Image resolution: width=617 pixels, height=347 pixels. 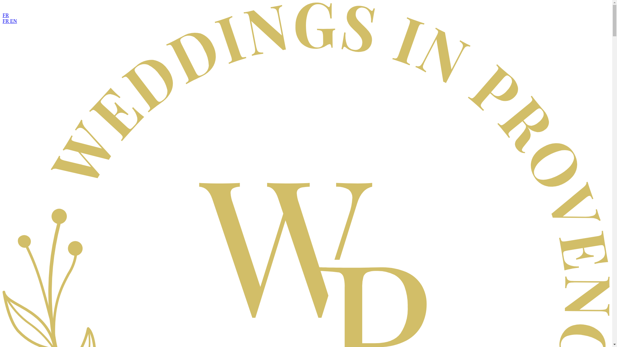 I want to click on FR, so click(x=6, y=21).